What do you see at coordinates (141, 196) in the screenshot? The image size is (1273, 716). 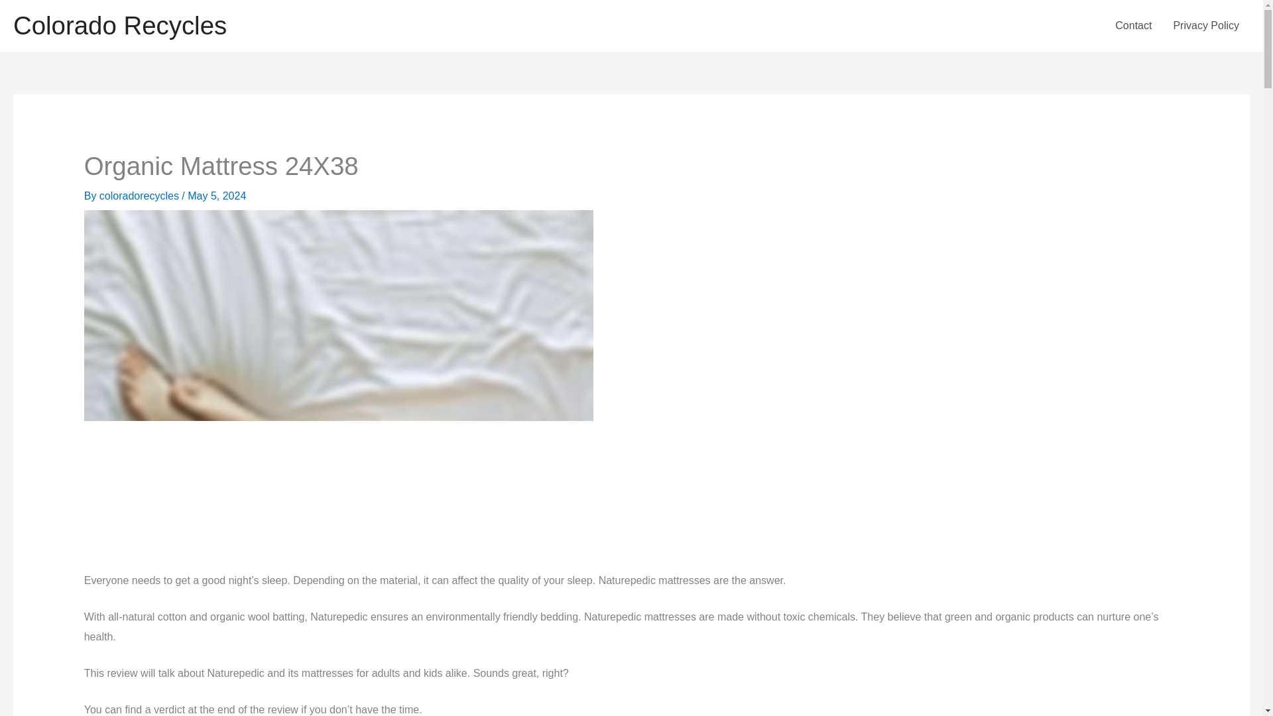 I see `View all posts by coloradorecycles` at bounding box center [141, 196].